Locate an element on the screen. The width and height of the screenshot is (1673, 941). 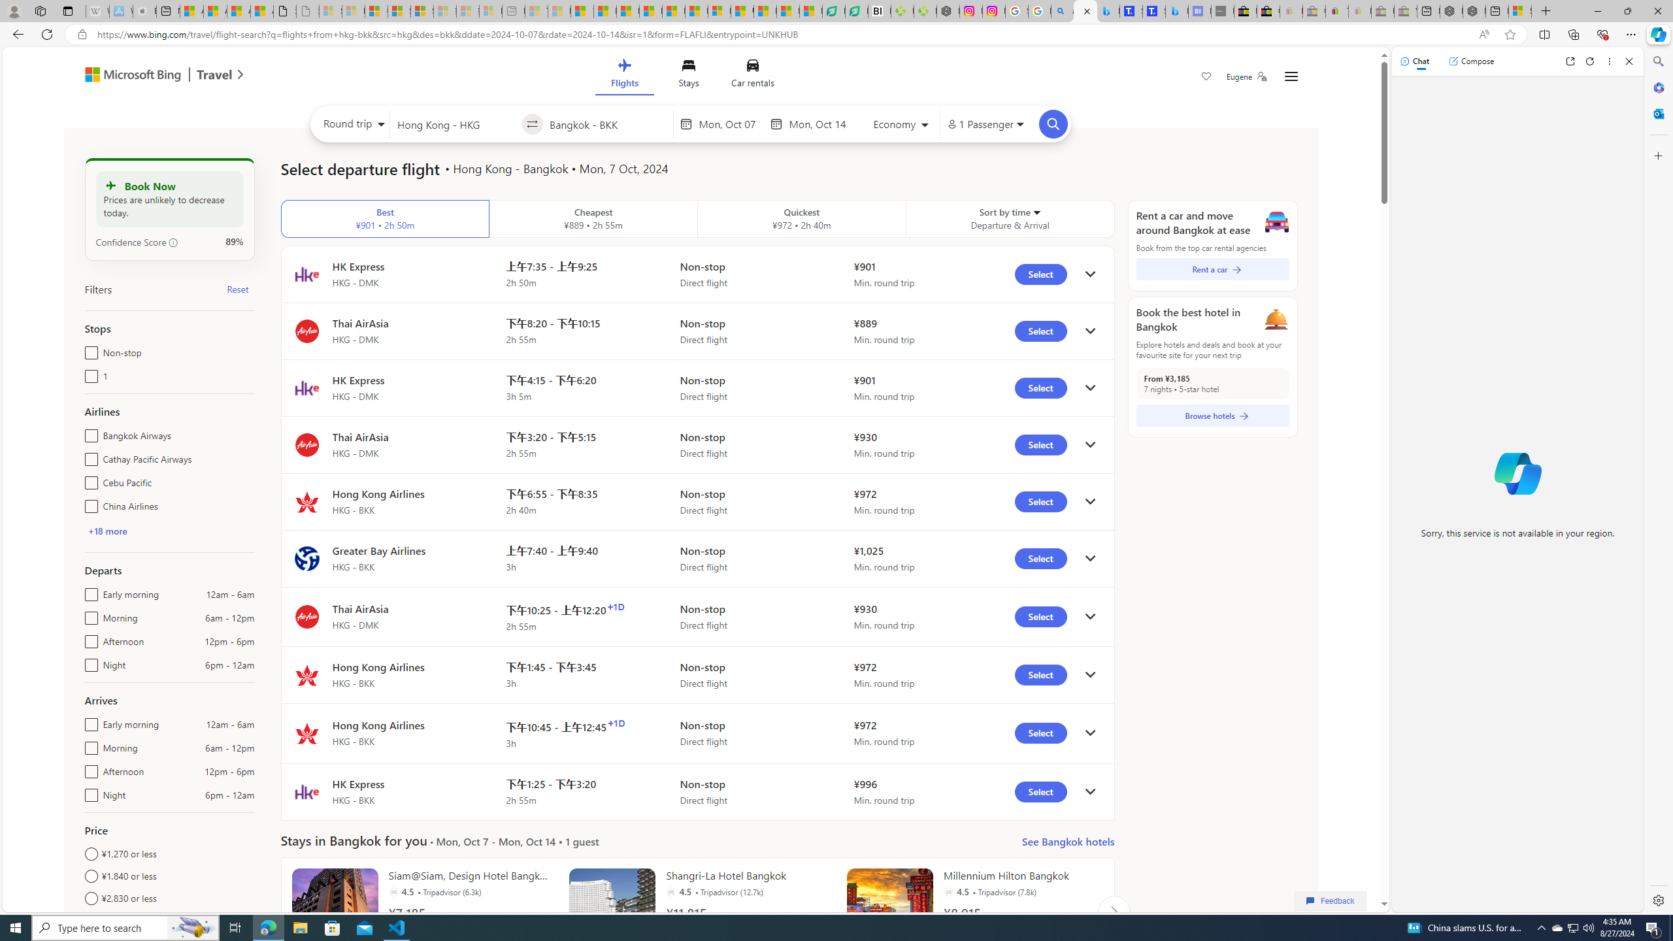
Swap source and destination is located at coordinates (533, 124).